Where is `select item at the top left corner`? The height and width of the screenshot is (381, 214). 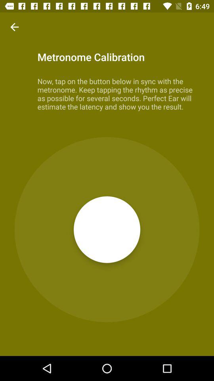
select item at the top left corner is located at coordinates (14, 27).